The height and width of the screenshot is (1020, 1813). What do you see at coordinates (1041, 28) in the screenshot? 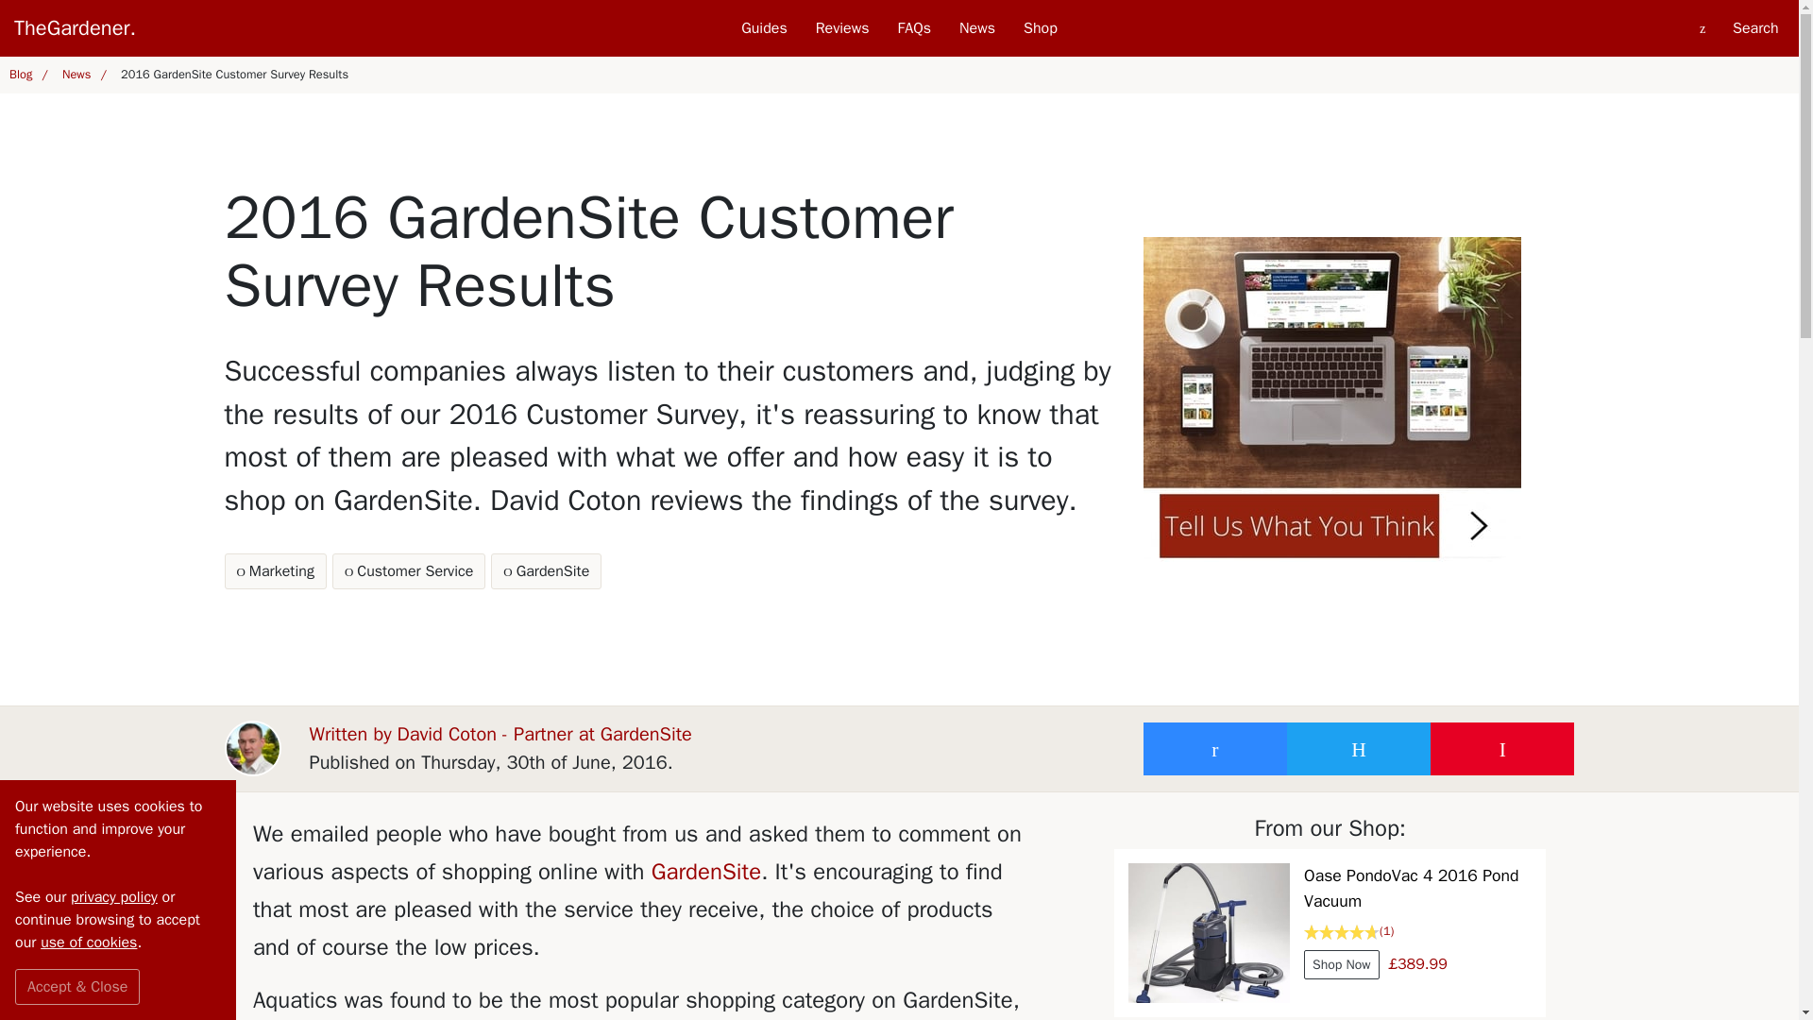
I see `Shop` at bounding box center [1041, 28].